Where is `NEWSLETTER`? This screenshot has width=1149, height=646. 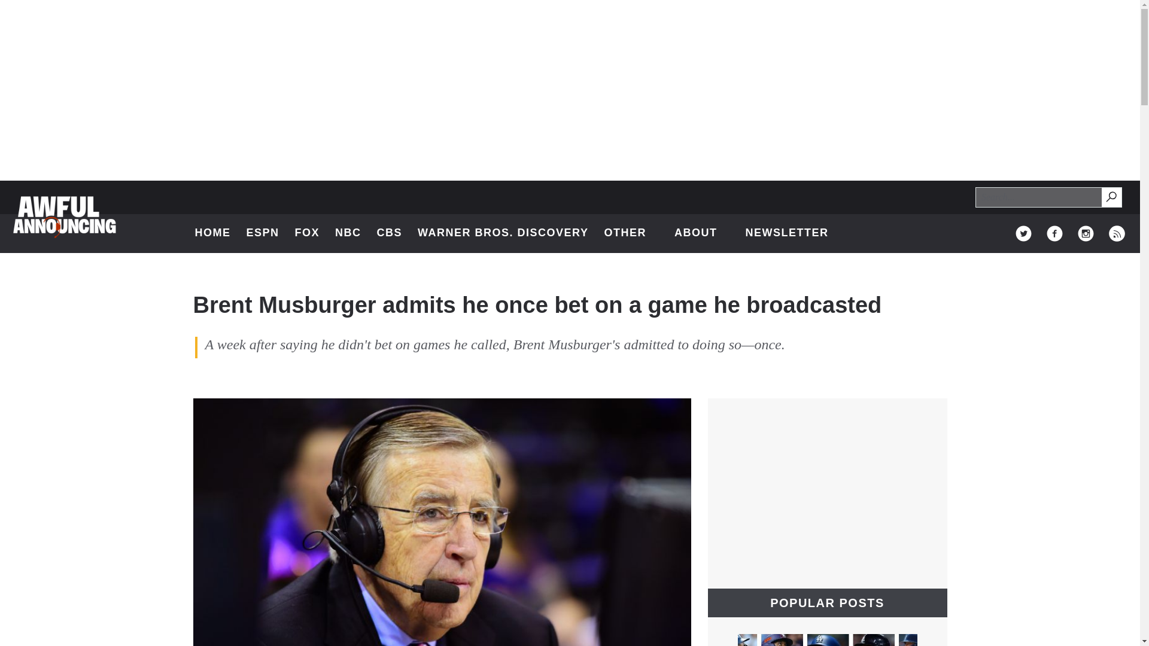
NEWSLETTER is located at coordinates (786, 233).